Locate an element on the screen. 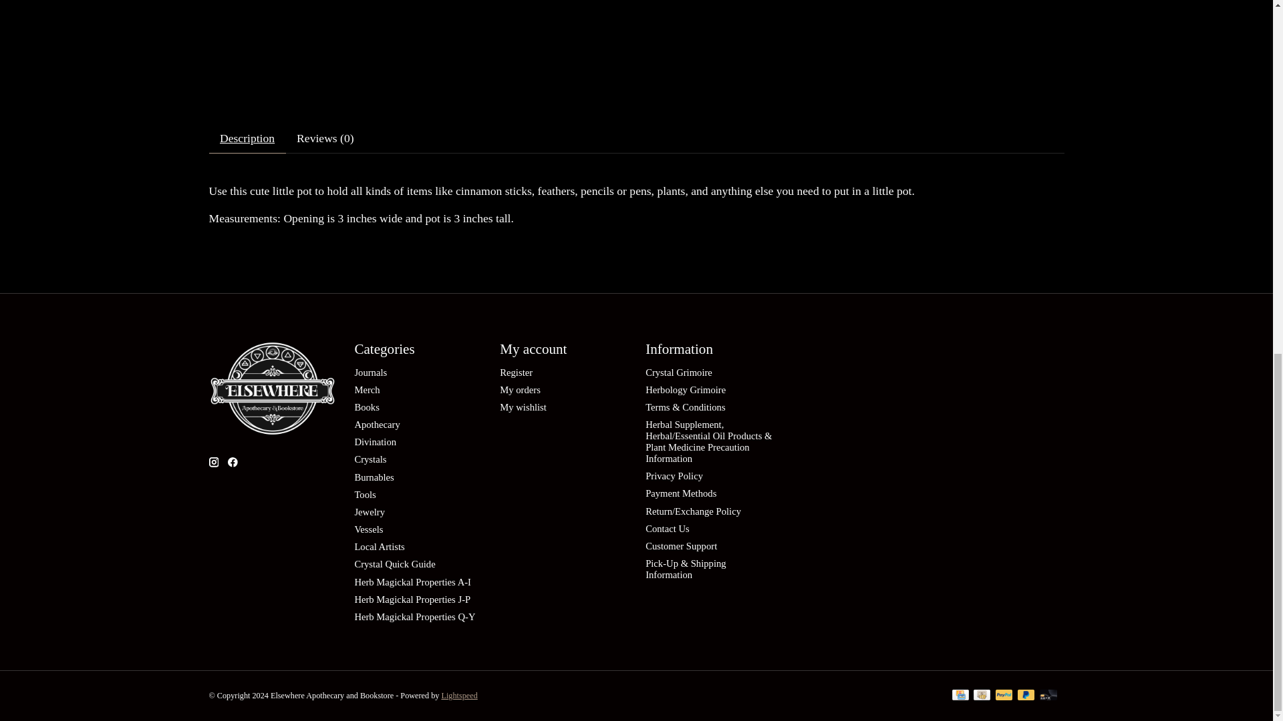 The image size is (1283, 721). Payment Methods is located at coordinates (680, 493).